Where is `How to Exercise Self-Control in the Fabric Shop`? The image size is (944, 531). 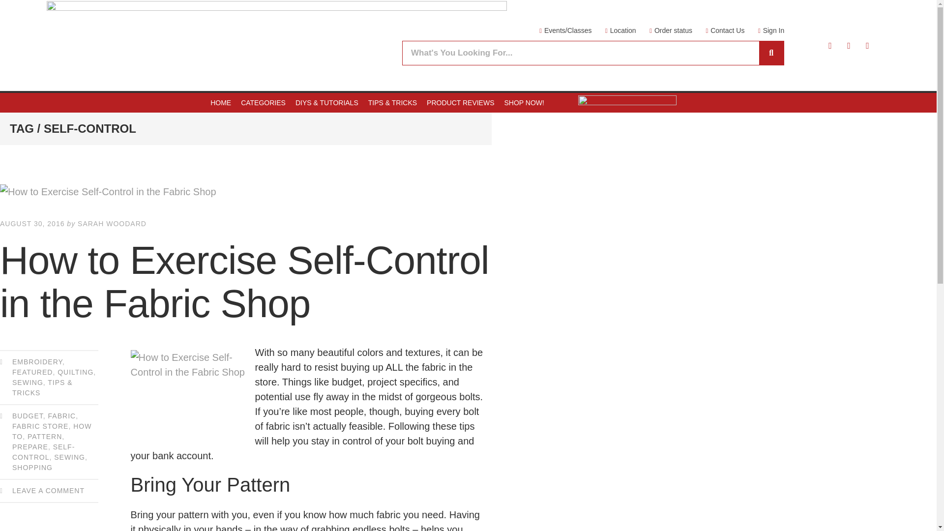
How to Exercise Self-Control in the Fabric Shop is located at coordinates (246, 192).